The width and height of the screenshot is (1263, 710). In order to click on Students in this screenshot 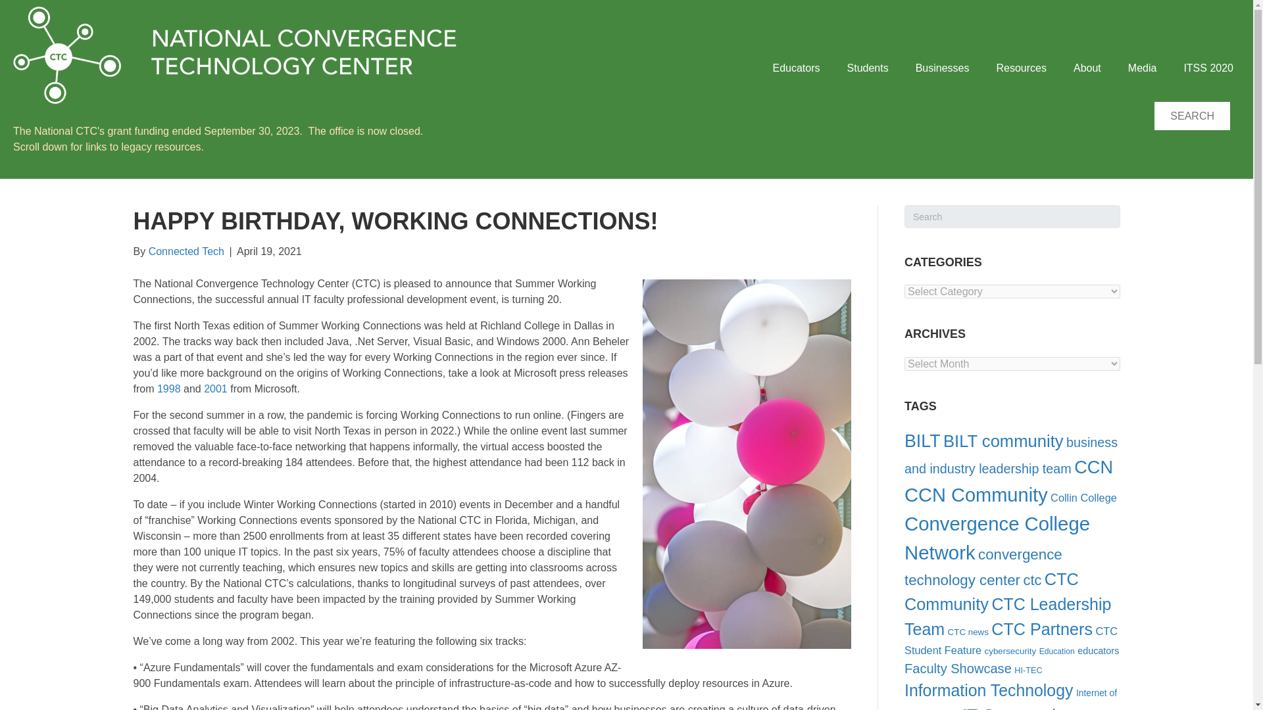, I will do `click(867, 68)`.